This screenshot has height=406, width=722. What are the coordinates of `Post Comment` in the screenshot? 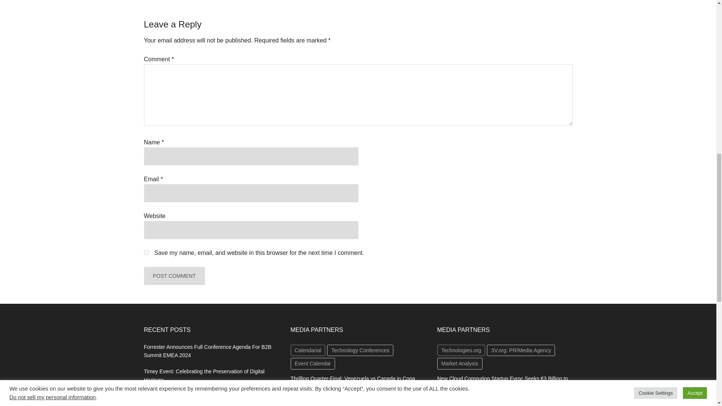 It's located at (174, 276).